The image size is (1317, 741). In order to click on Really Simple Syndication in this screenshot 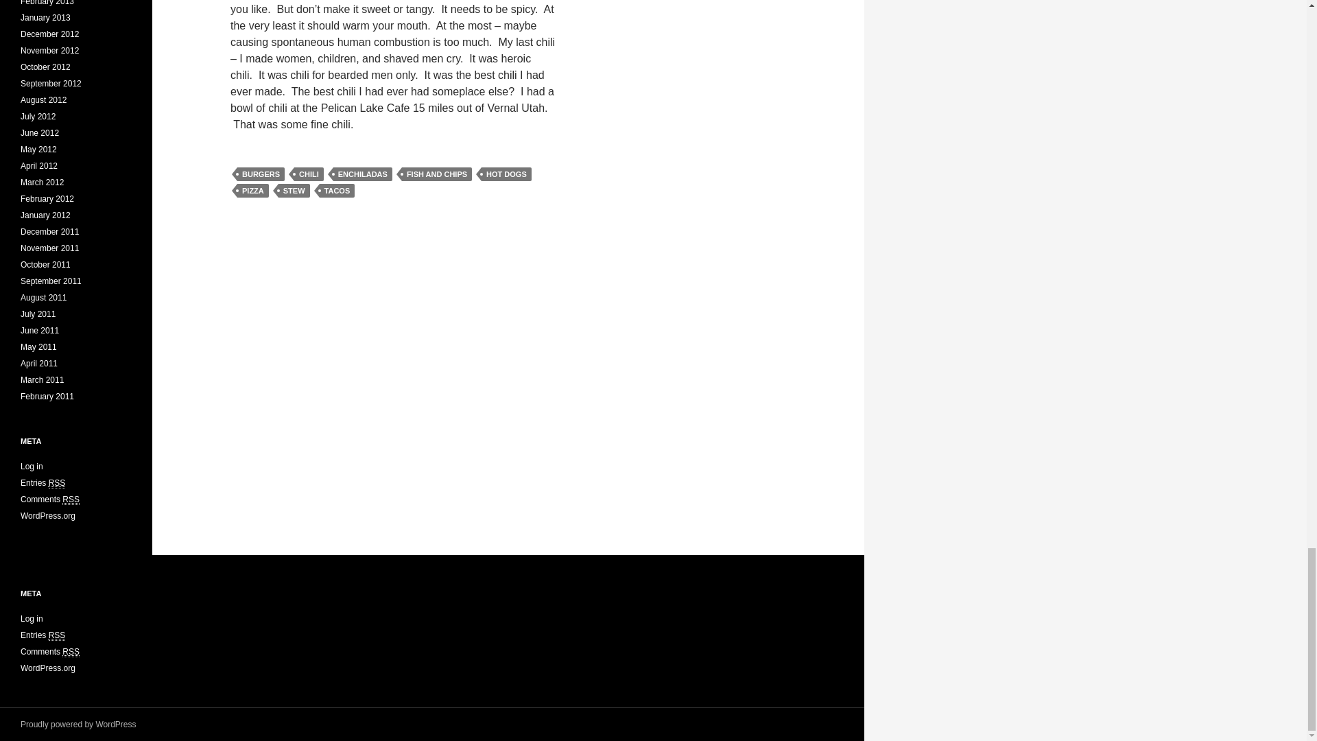, I will do `click(58, 483)`.